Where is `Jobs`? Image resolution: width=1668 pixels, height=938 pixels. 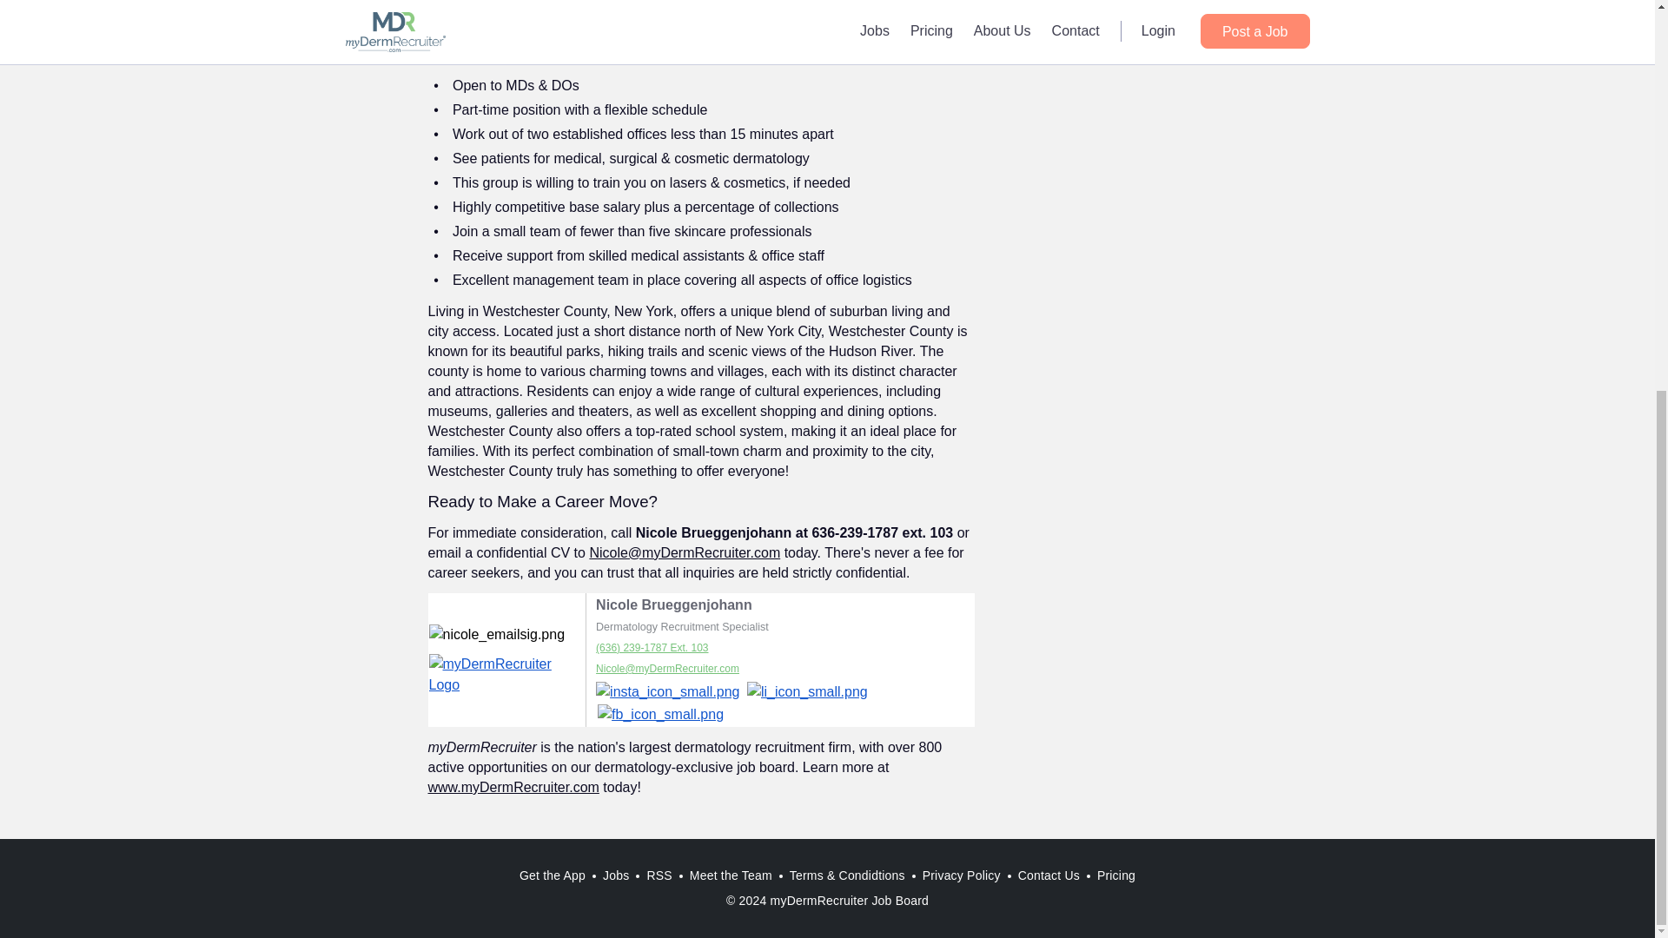
Jobs is located at coordinates (615, 875).